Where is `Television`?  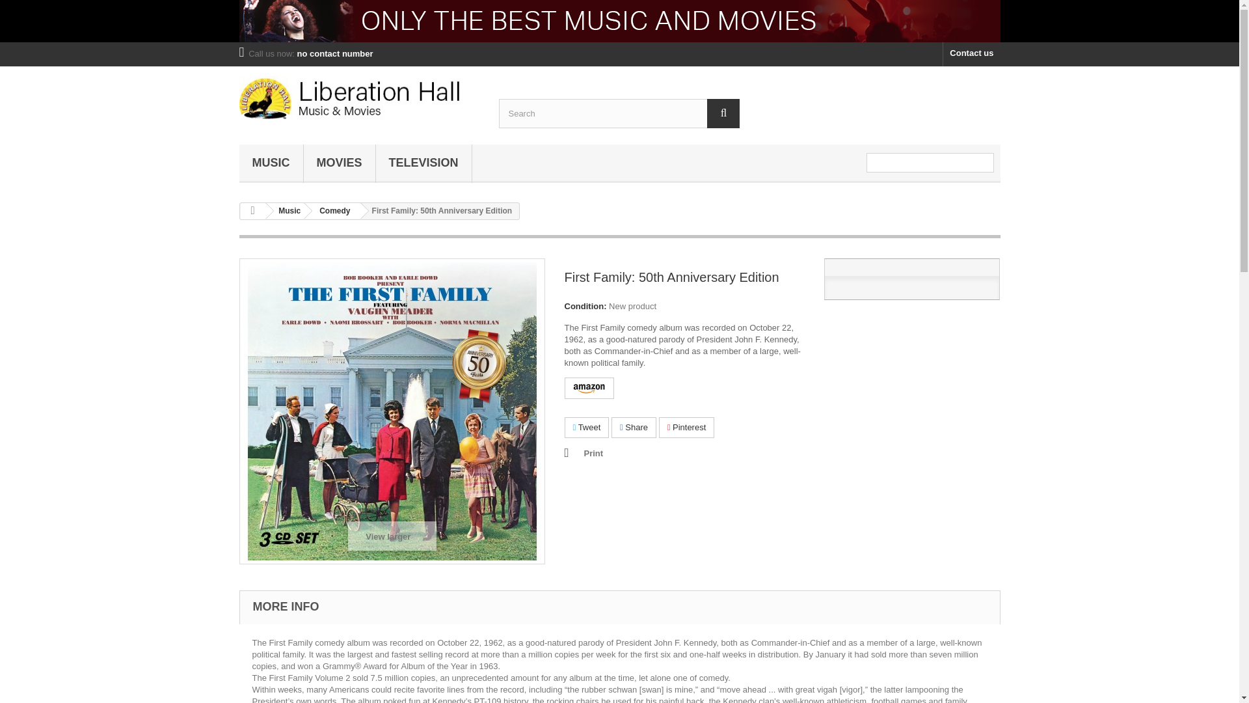
Television is located at coordinates (423, 163).